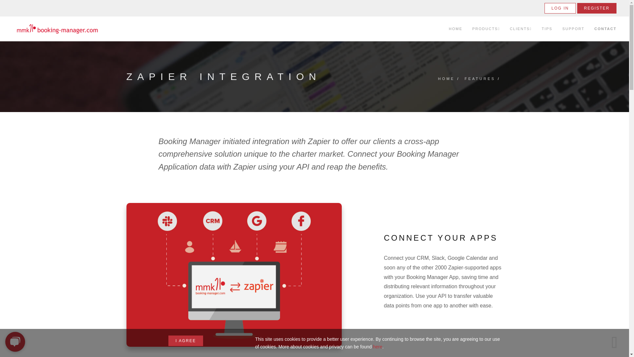 The image size is (634, 357). Describe the element at coordinates (446, 79) in the screenshot. I see `HOME` at that location.